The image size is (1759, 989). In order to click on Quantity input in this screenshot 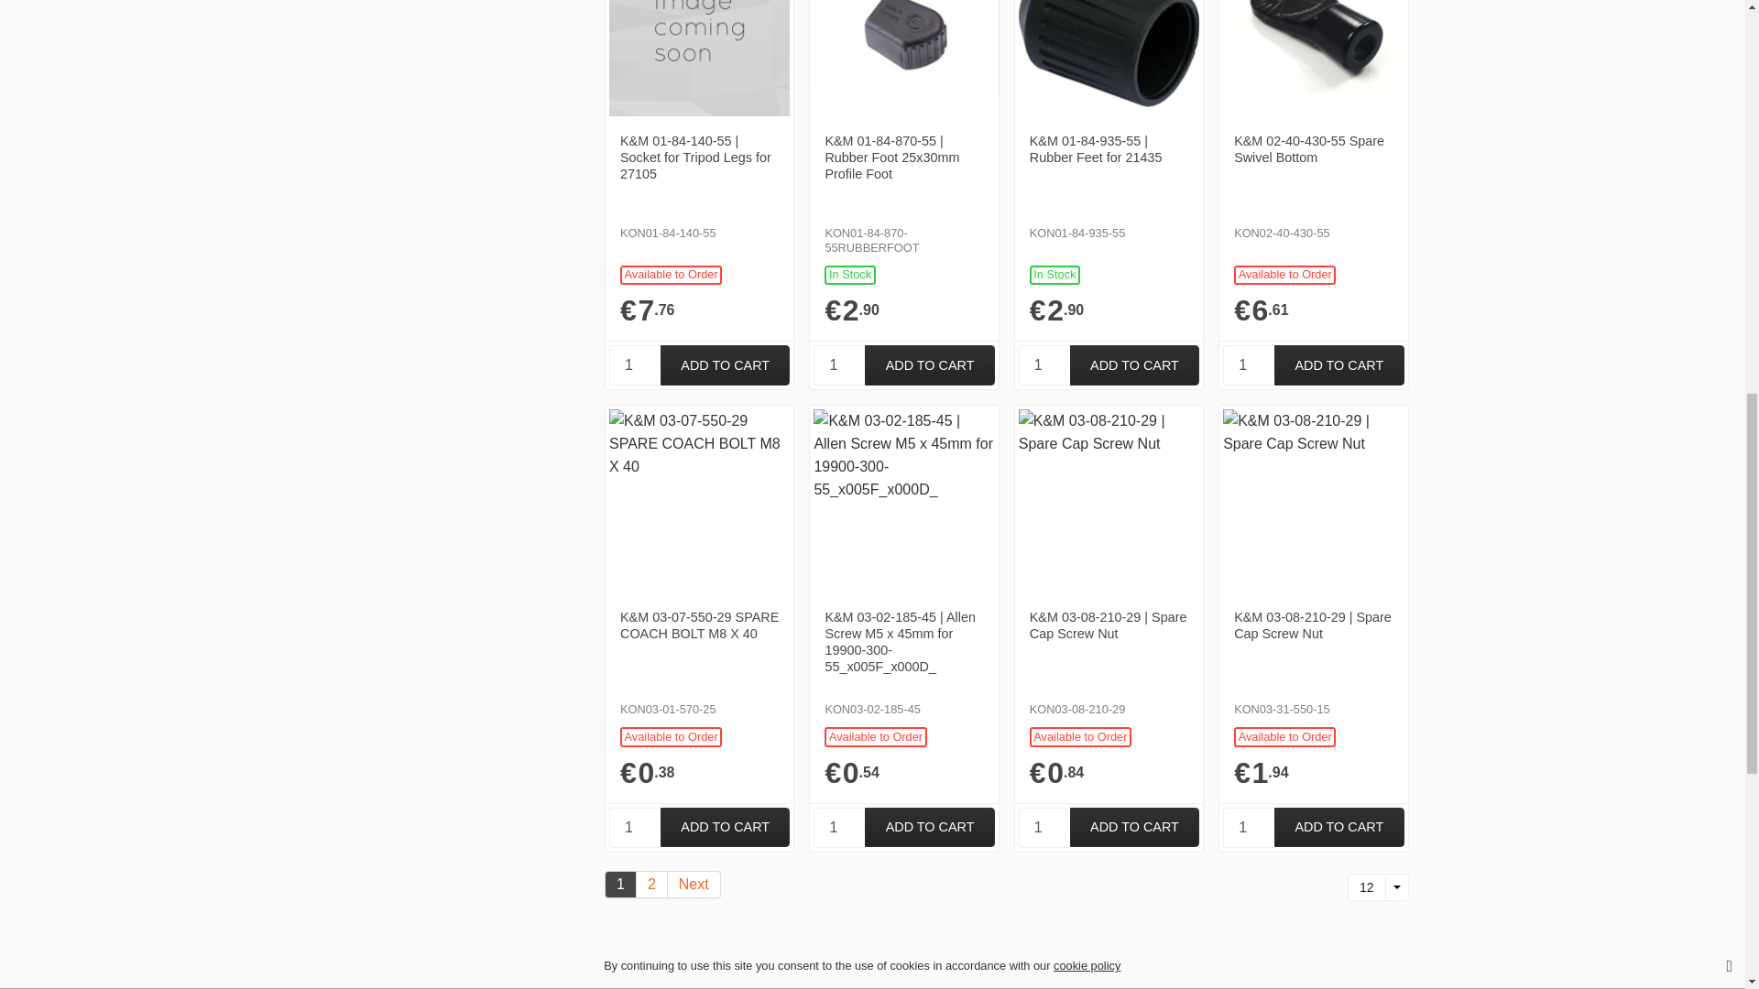, I will do `click(1248, 364)`.